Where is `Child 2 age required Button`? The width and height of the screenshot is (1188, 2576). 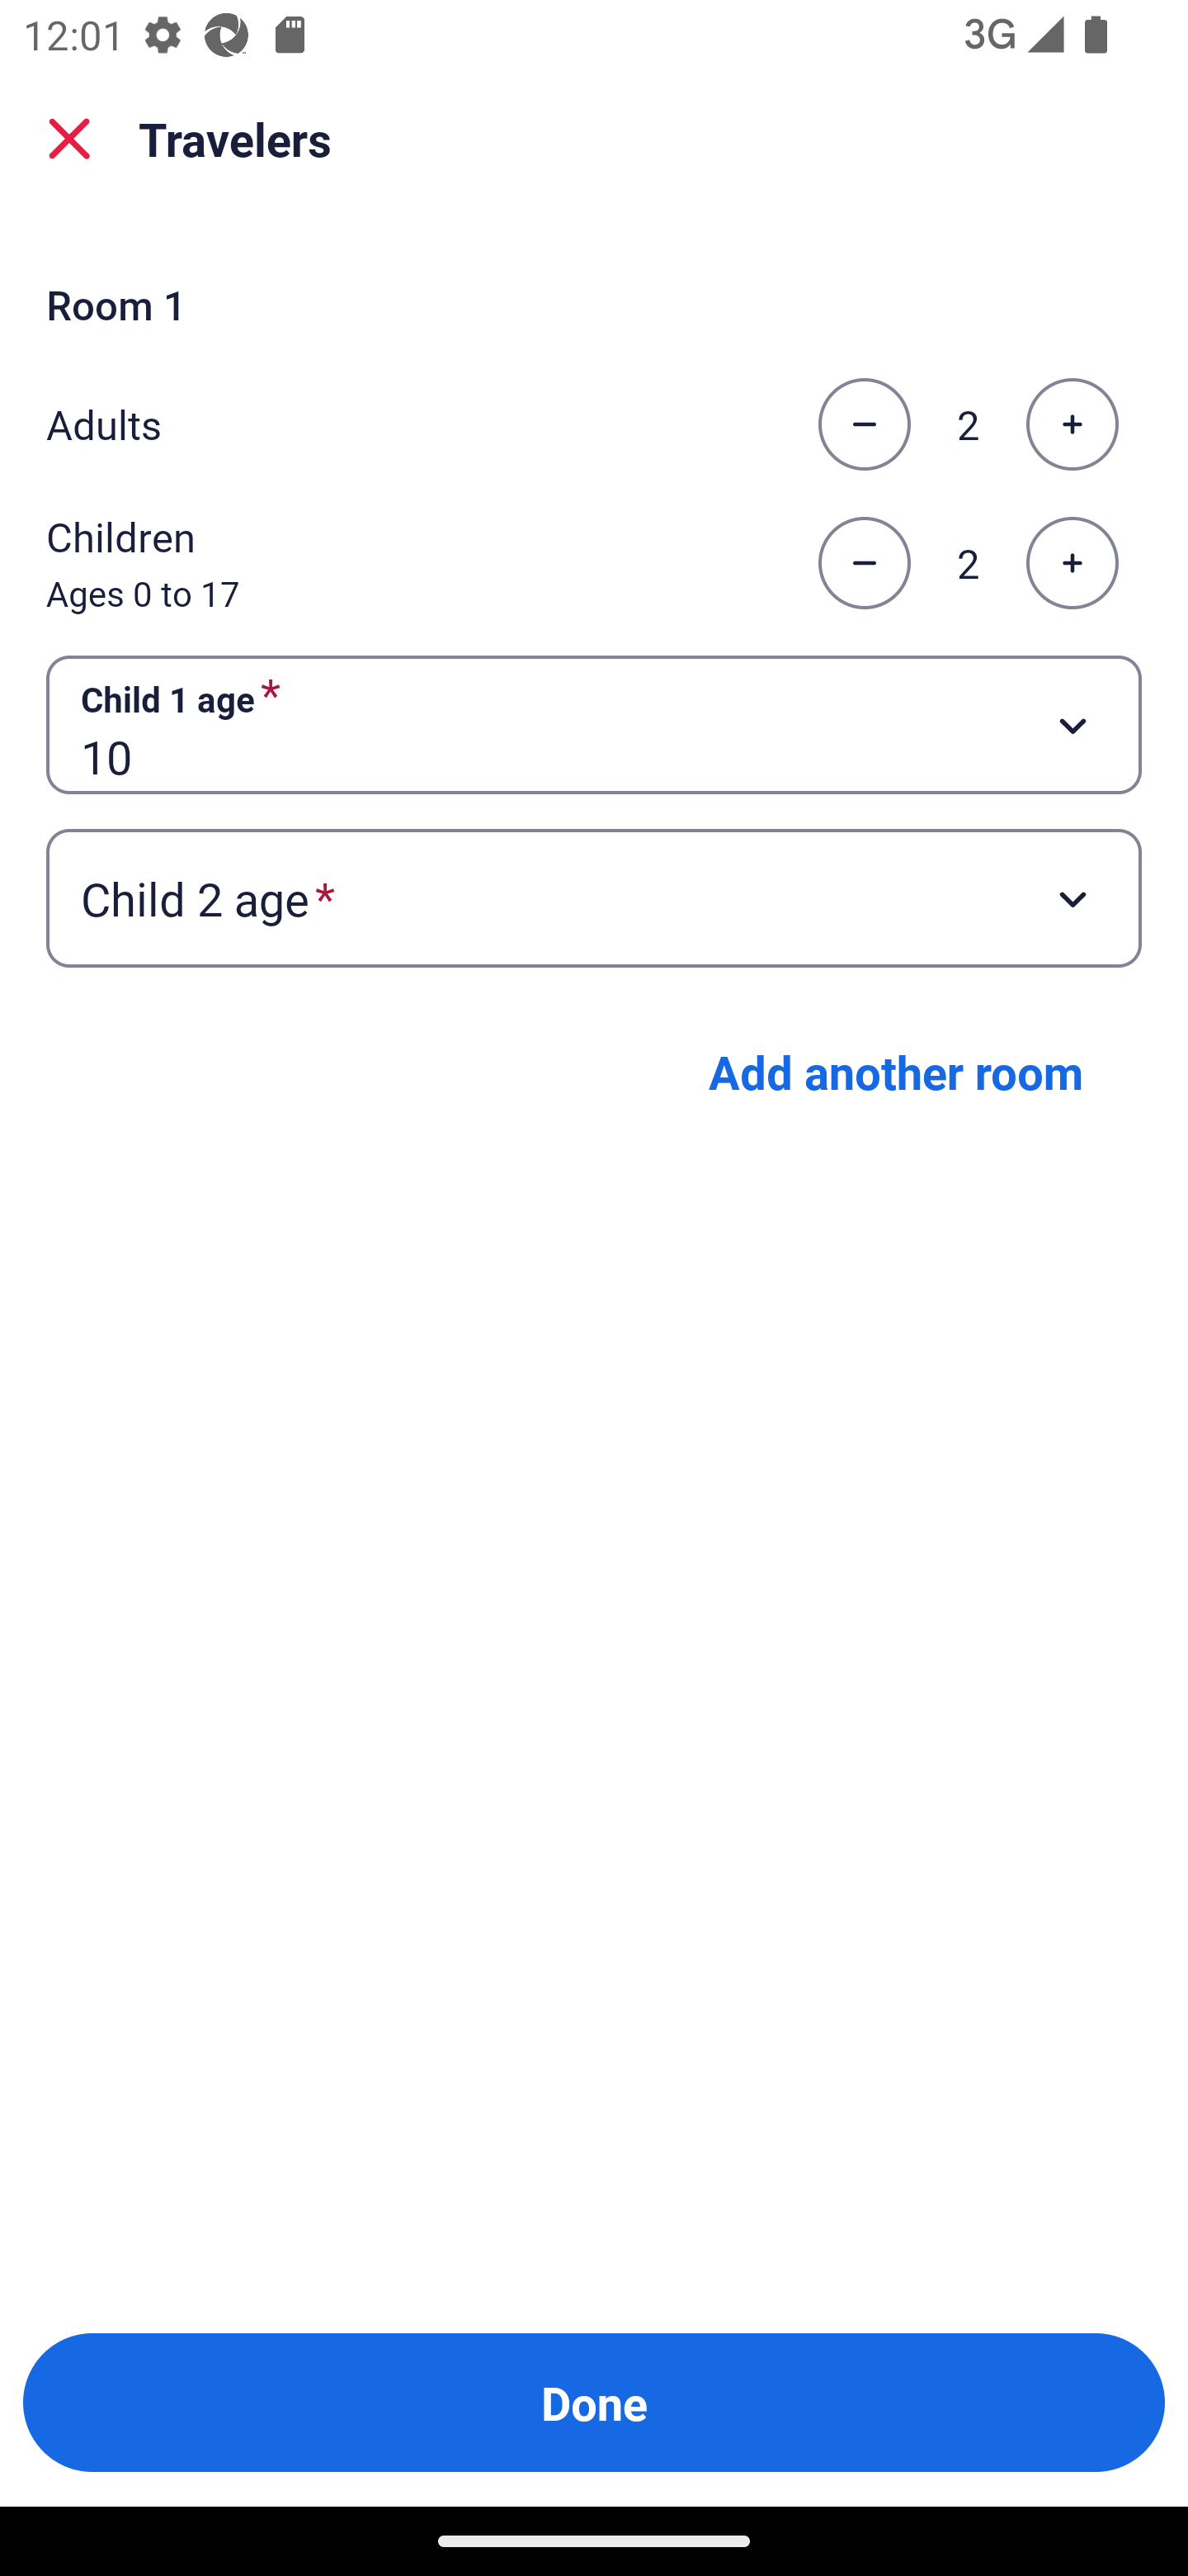
Child 2 age required Button is located at coordinates (594, 898).